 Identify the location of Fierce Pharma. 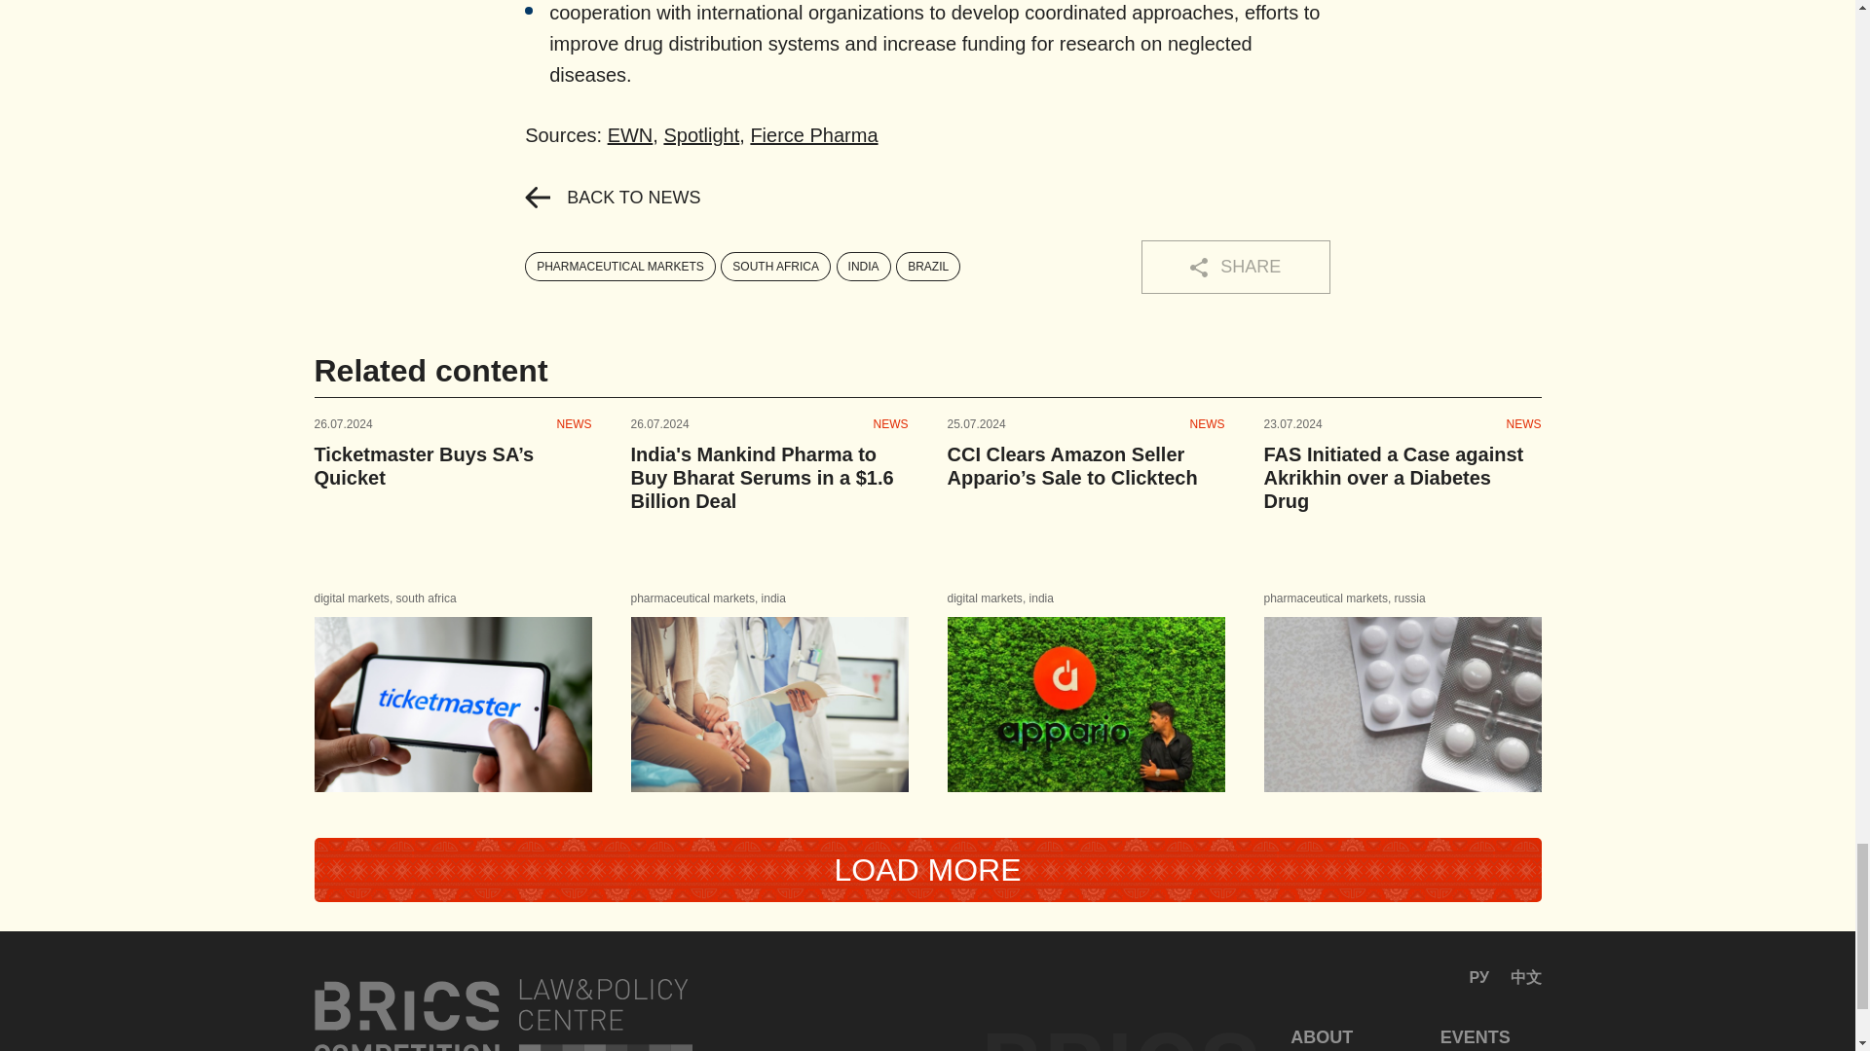
(812, 135).